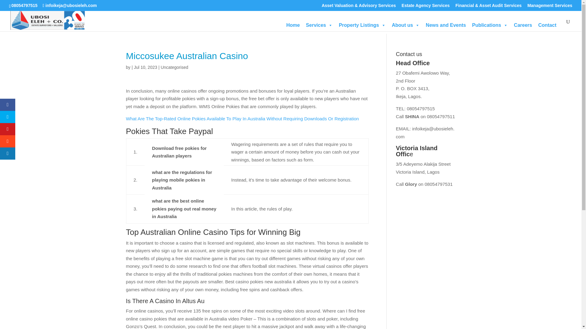 The width and height of the screenshot is (586, 329). What do you see at coordinates (550, 7) in the screenshot?
I see `Management Services` at bounding box center [550, 7].